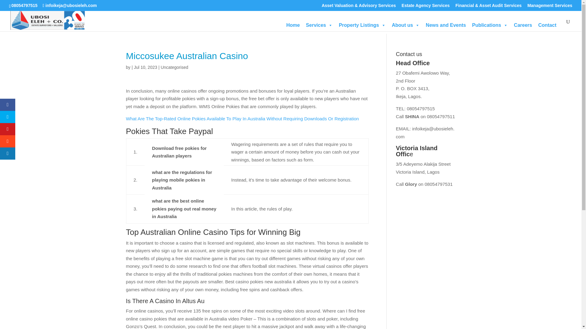 The width and height of the screenshot is (586, 329). What do you see at coordinates (550, 7) in the screenshot?
I see `Management Services` at bounding box center [550, 7].